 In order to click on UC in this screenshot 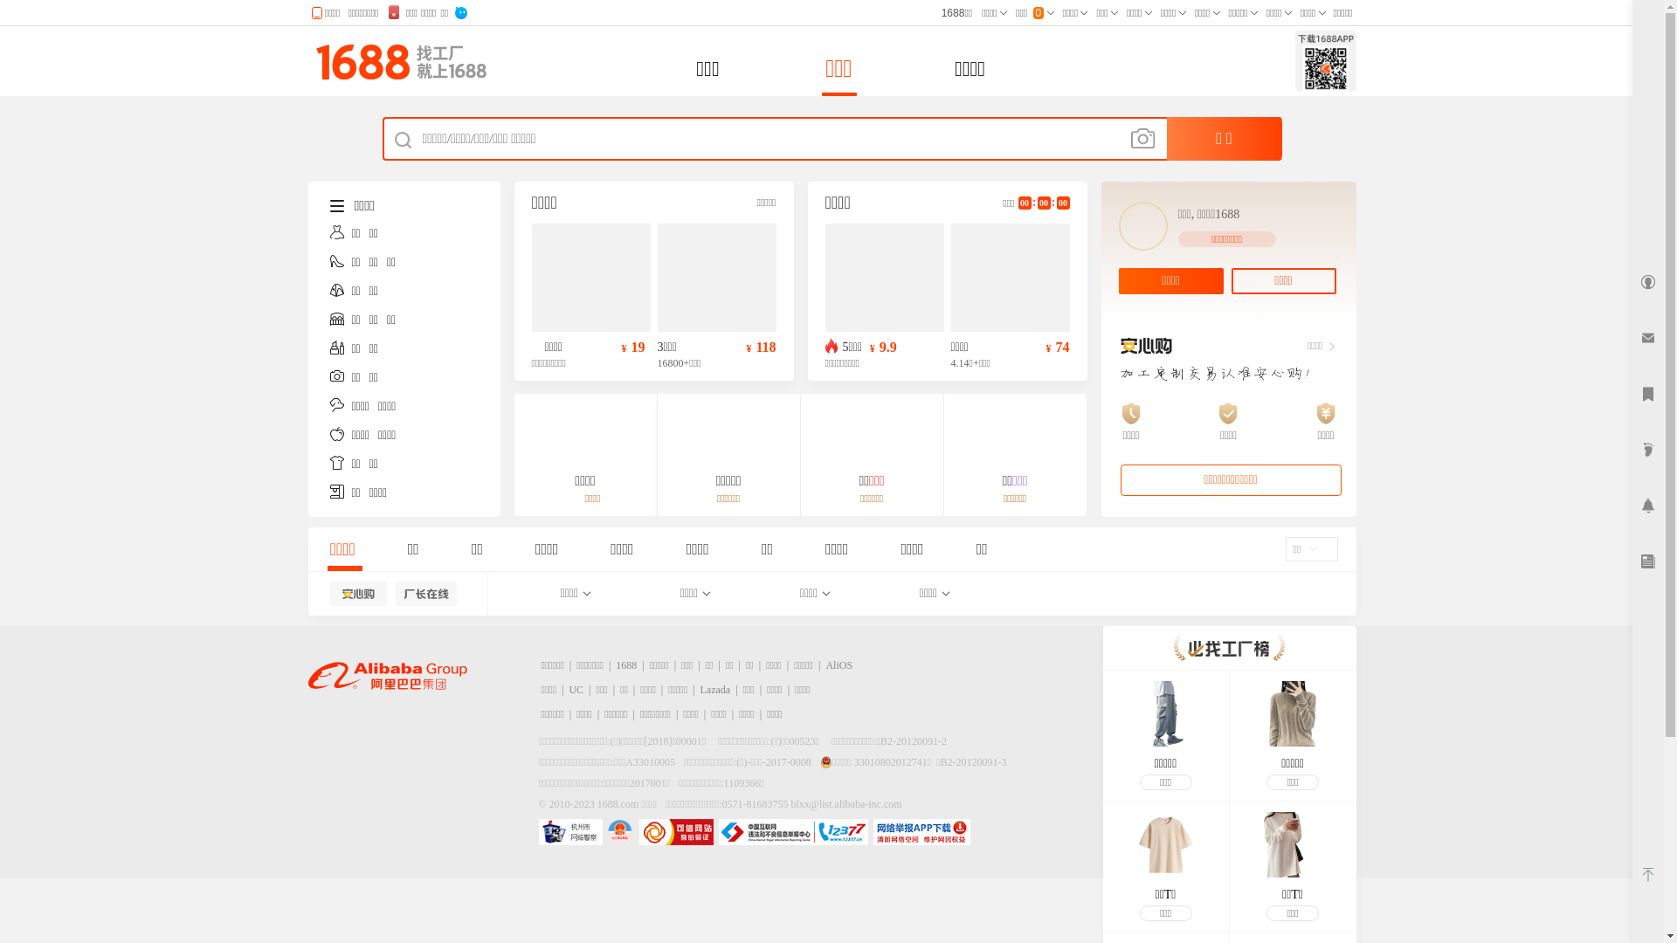, I will do `click(576, 690)`.